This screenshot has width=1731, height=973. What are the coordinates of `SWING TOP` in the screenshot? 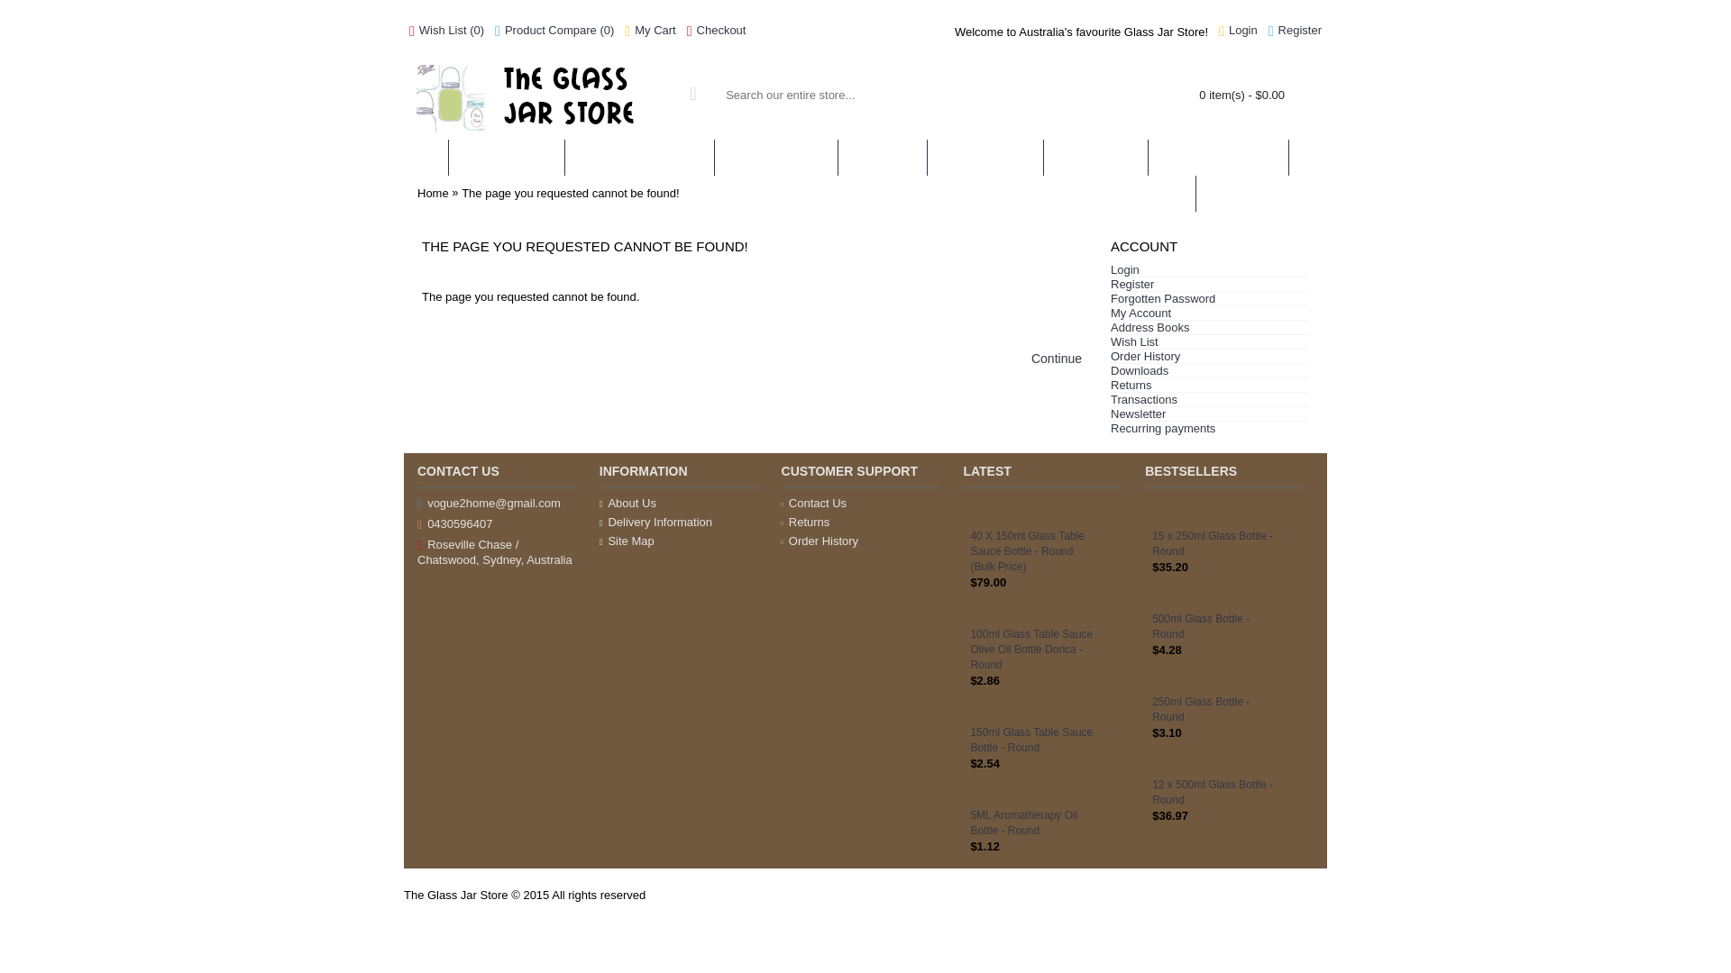 It's located at (1096, 158).